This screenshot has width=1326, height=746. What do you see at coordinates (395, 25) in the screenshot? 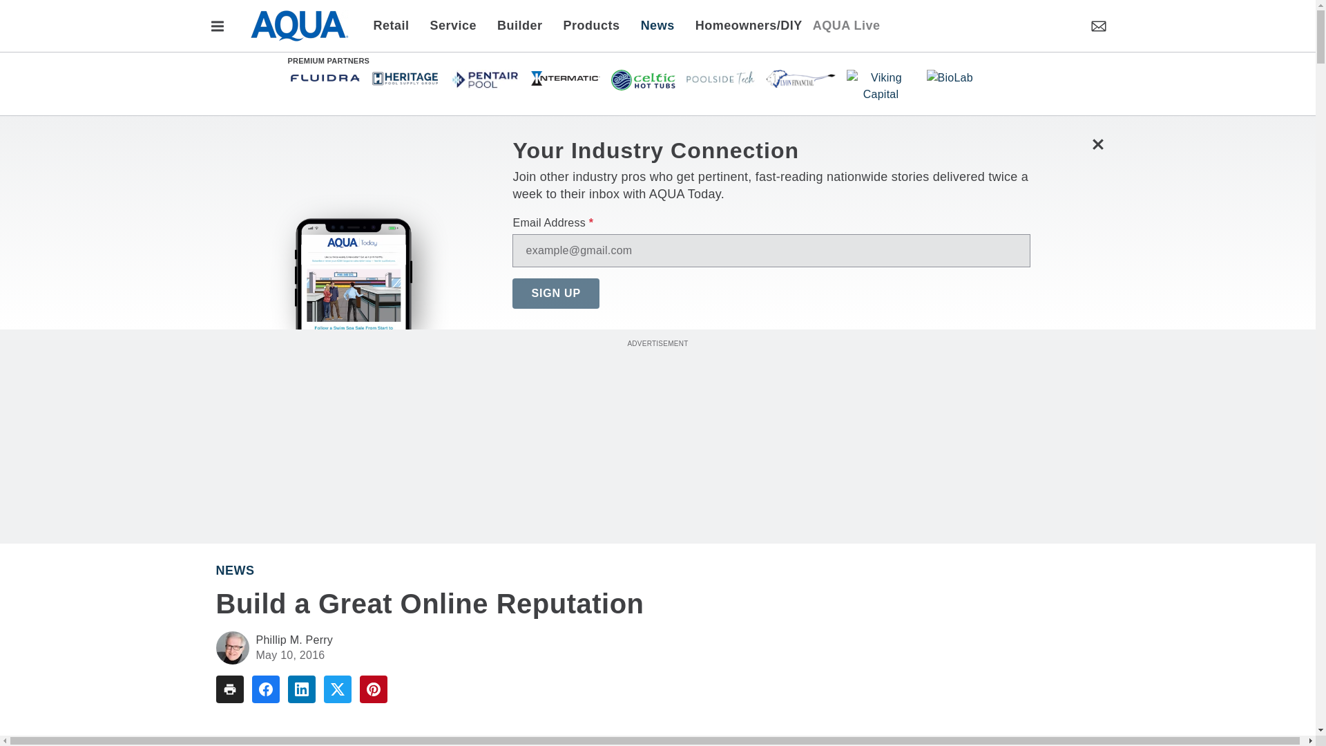
I see `Retail` at bounding box center [395, 25].